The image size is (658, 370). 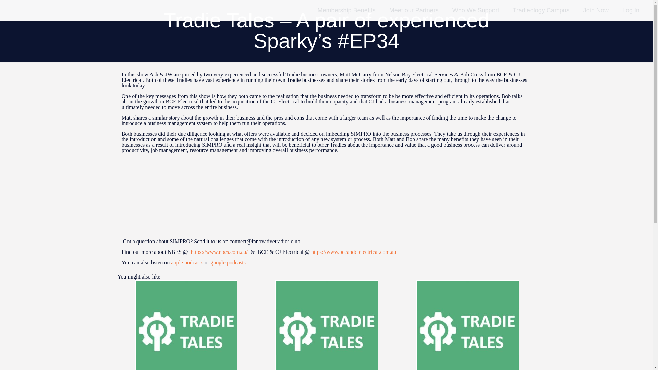 I want to click on Log In, so click(x=631, y=10).